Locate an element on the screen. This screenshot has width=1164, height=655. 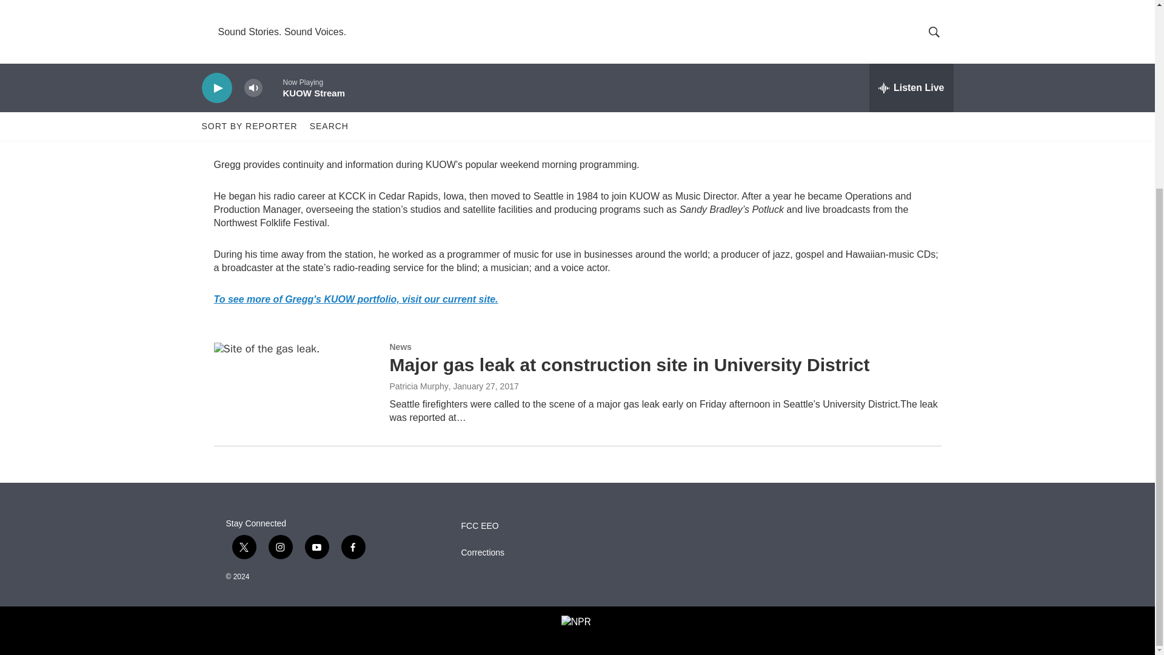
News is located at coordinates (400, 346).